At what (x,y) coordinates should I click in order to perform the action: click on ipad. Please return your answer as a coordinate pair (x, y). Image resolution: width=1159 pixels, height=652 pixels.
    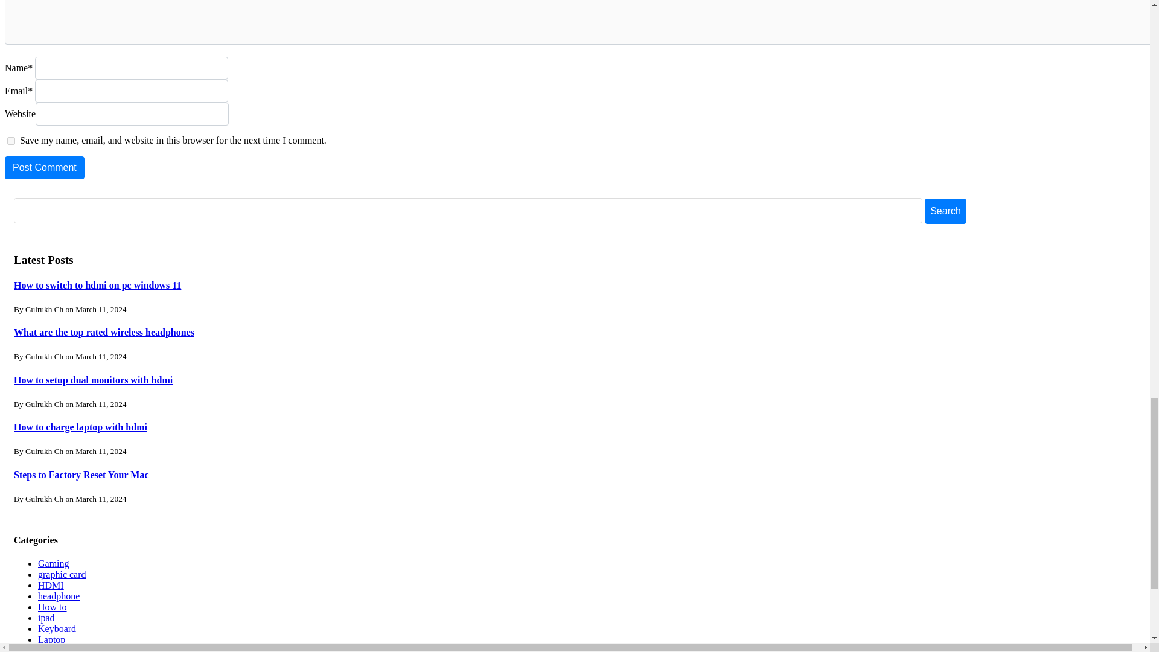
    Looking at the image, I should click on (46, 618).